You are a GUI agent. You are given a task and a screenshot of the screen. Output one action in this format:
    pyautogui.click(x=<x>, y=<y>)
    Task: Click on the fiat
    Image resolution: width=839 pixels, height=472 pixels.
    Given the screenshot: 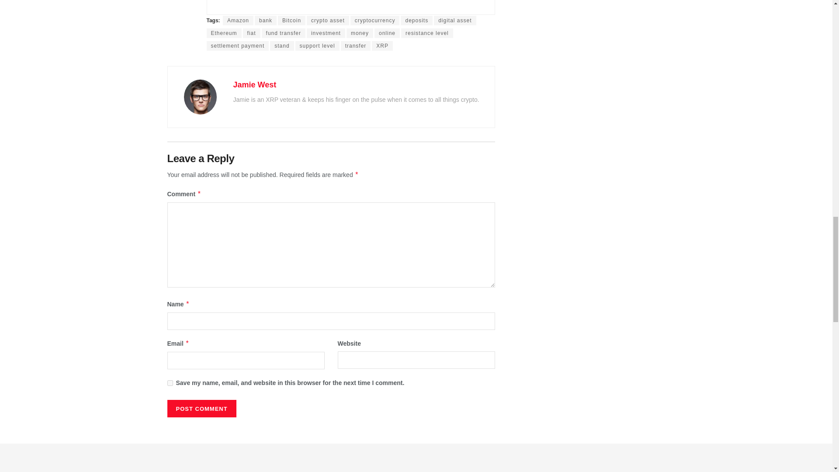 What is the action you would take?
    pyautogui.click(x=252, y=33)
    